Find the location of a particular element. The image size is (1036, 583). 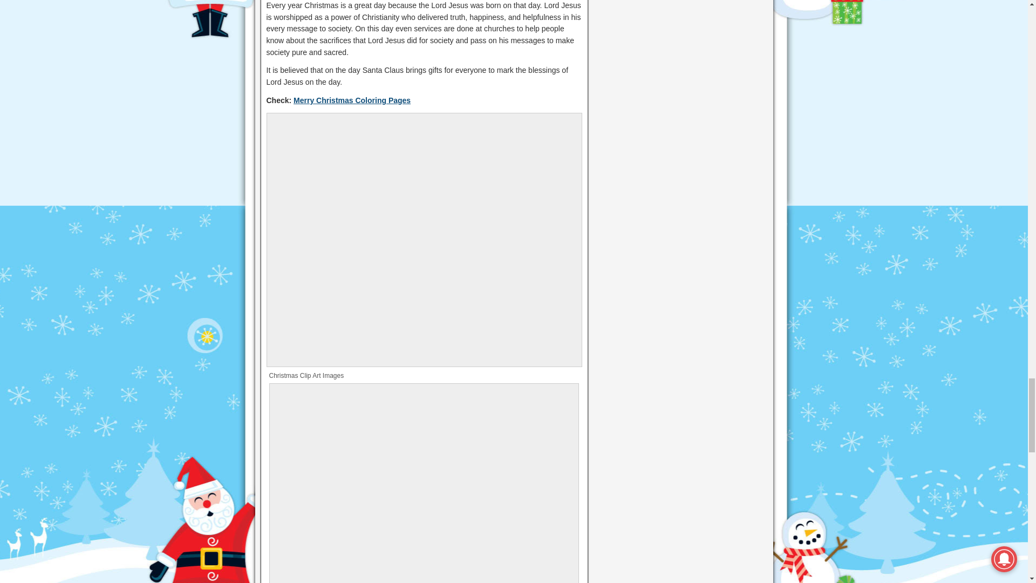

Merry Christmas Coloring Pages is located at coordinates (352, 100).